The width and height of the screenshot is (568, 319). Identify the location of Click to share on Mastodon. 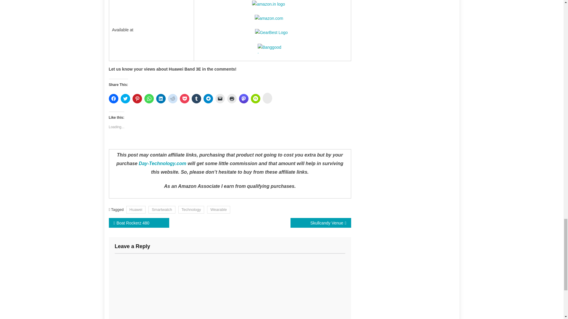
(244, 98).